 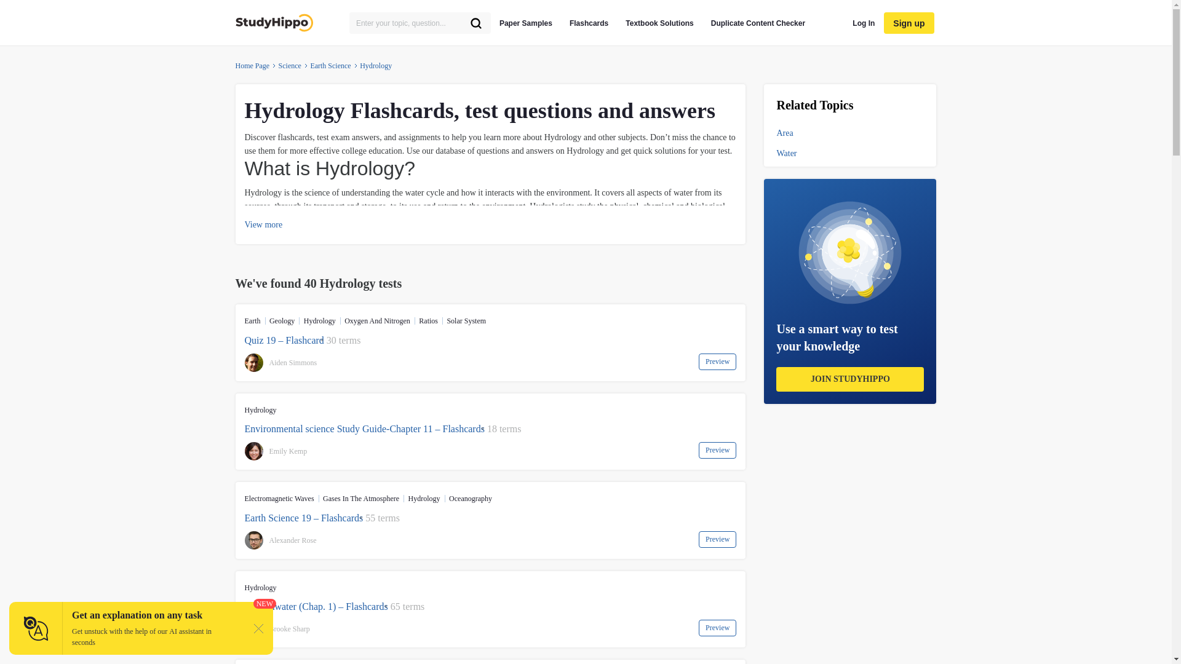 What do you see at coordinates (864, 23) in the screenshot?
I see `Log In` at bounding box center [864, 23].